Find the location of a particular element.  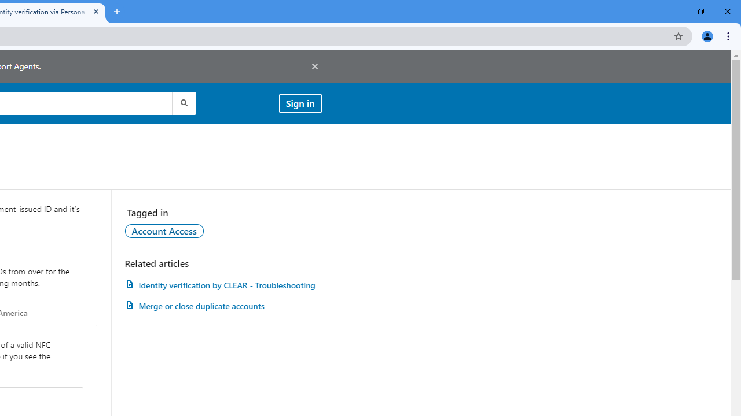

AutomationID: topic-link-a151002 is located at coordinates (164, 231).